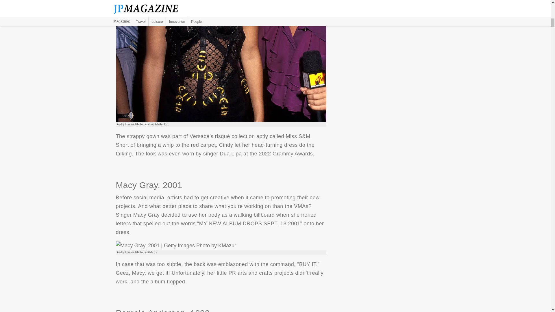  Describe the element at coordinates (176, 246) in the screenshot. I see `Macy Gray, 2001` at that location.